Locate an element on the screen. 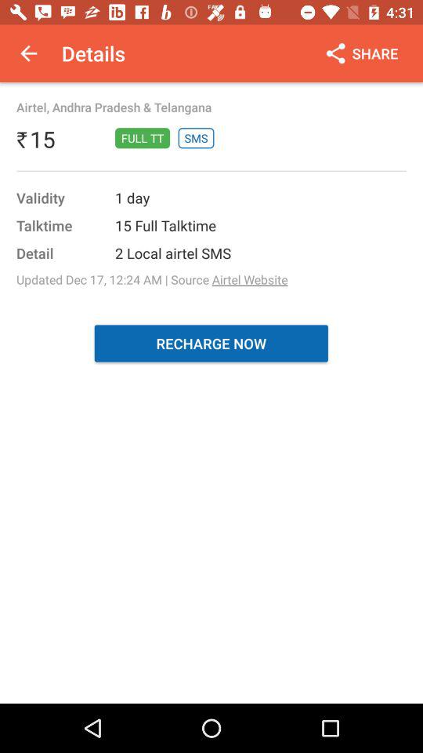  press the item above recharge now item is located at coordinates (152, 279).